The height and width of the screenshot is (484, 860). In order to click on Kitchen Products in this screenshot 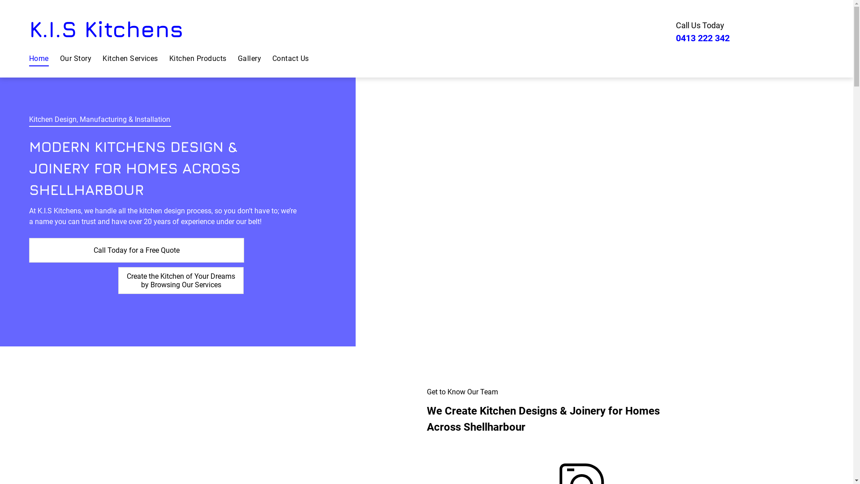, I will do `click(203, 59)`.